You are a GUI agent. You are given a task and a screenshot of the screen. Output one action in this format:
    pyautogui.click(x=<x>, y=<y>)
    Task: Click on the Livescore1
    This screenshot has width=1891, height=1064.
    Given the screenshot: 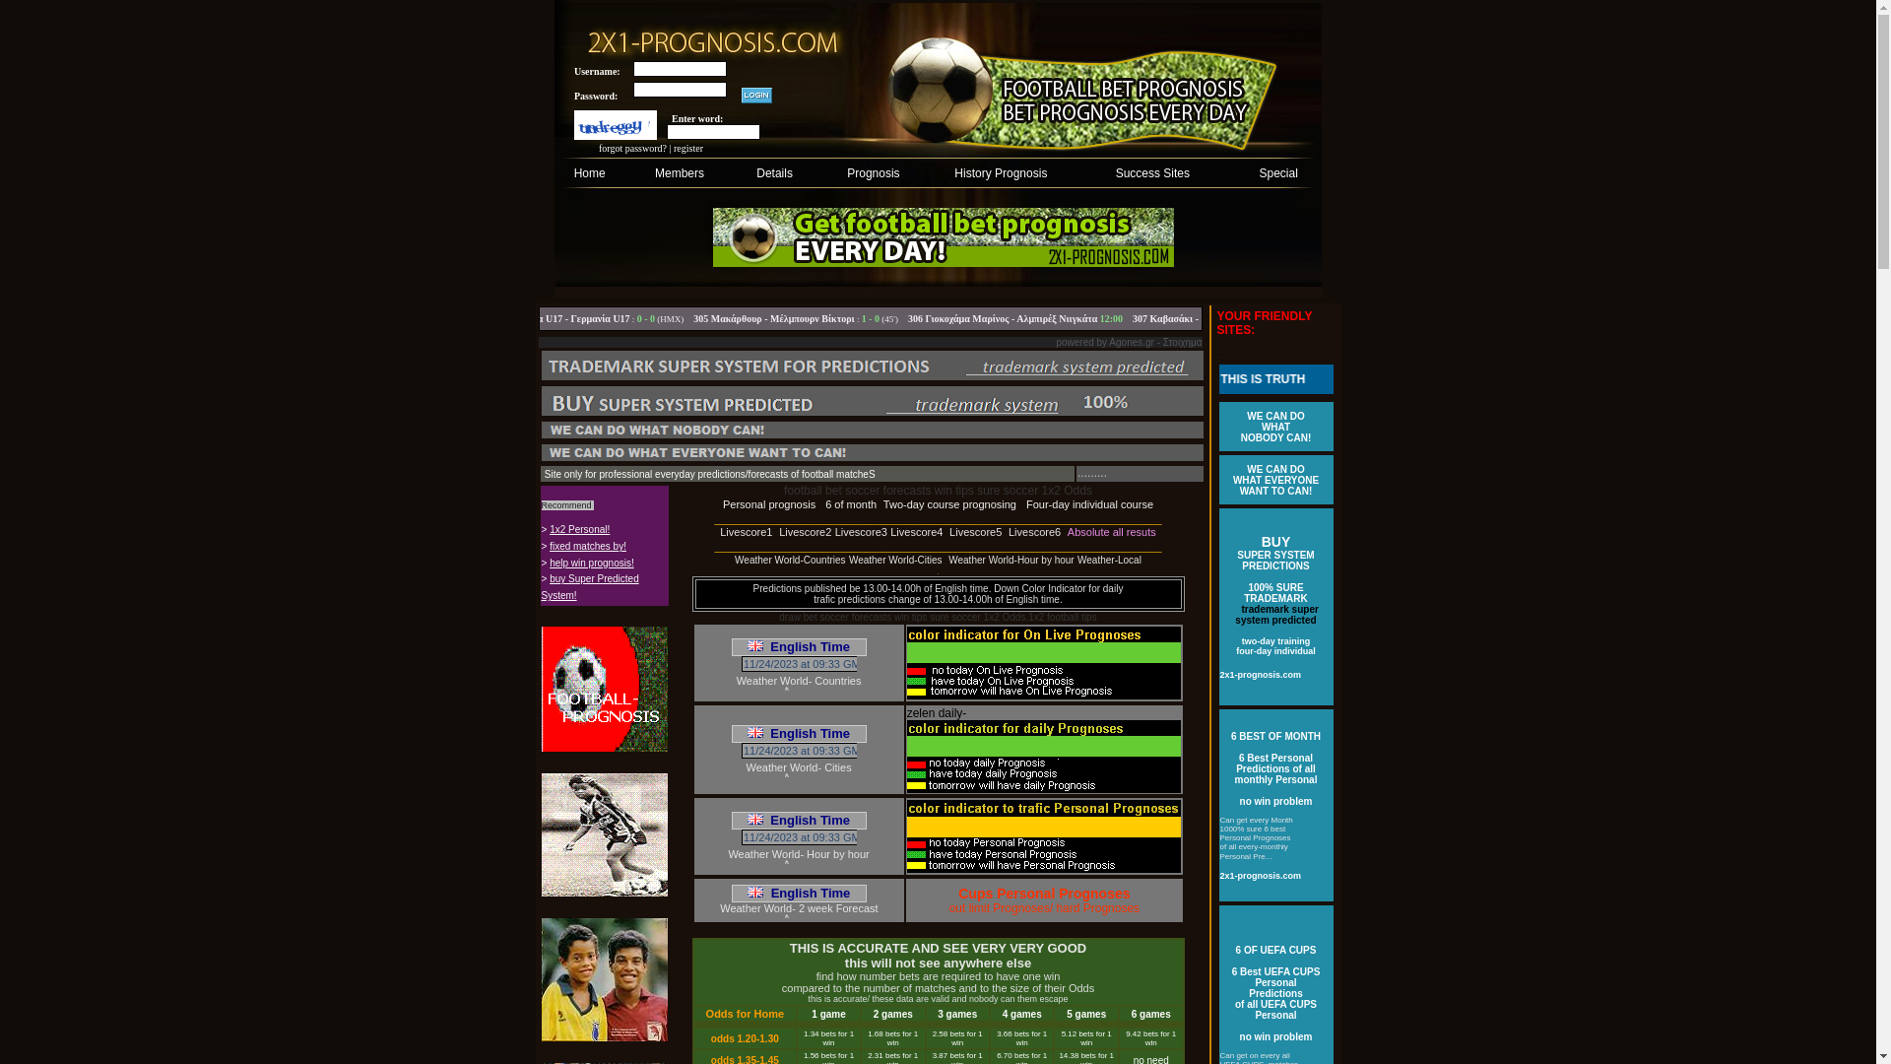 What is the action you would take?
    pyautogui.click(x=747, y=532)
    